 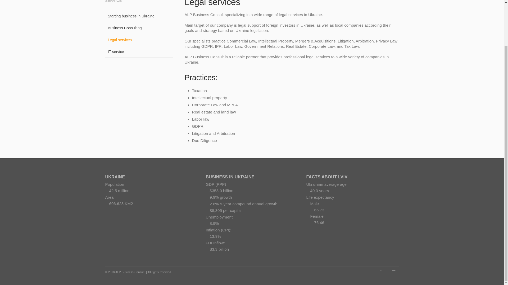 I want to click on LinkedIn, so click(x=383, y=272).